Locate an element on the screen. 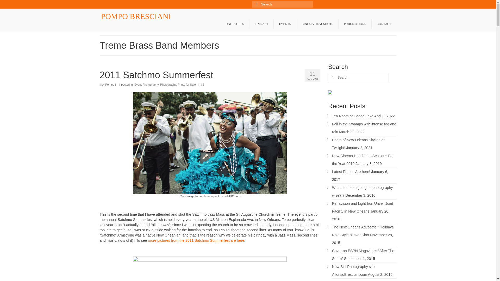 This screenshot has width=500, height=281. Prints for Sale is located at coordinates (187, 84).